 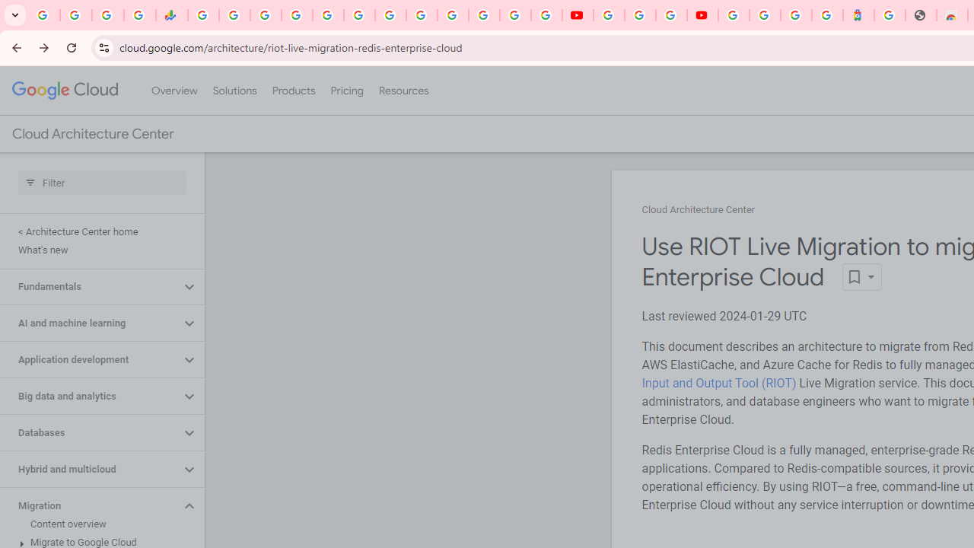 I want to click on Privacy Checkup, so click(x=546, y=15).